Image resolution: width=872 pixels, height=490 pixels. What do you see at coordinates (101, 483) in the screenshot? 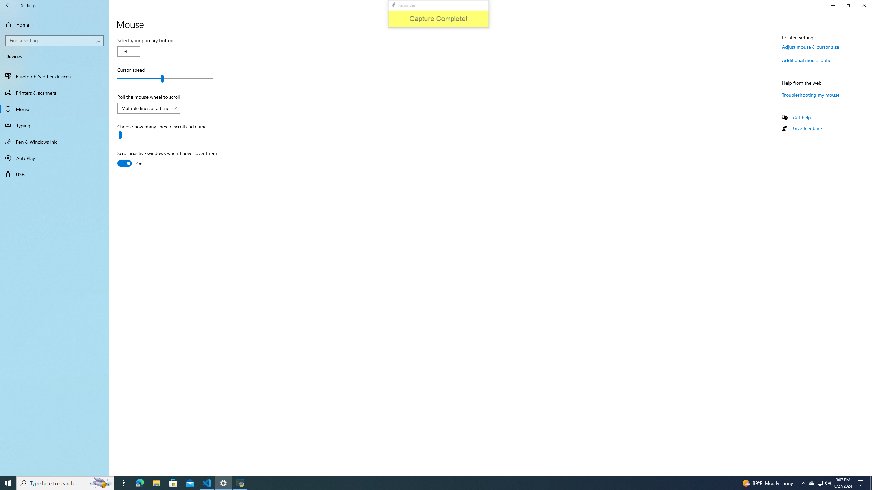
I see `Search highlights icon opens search home window` at bounding box center [101, 483].